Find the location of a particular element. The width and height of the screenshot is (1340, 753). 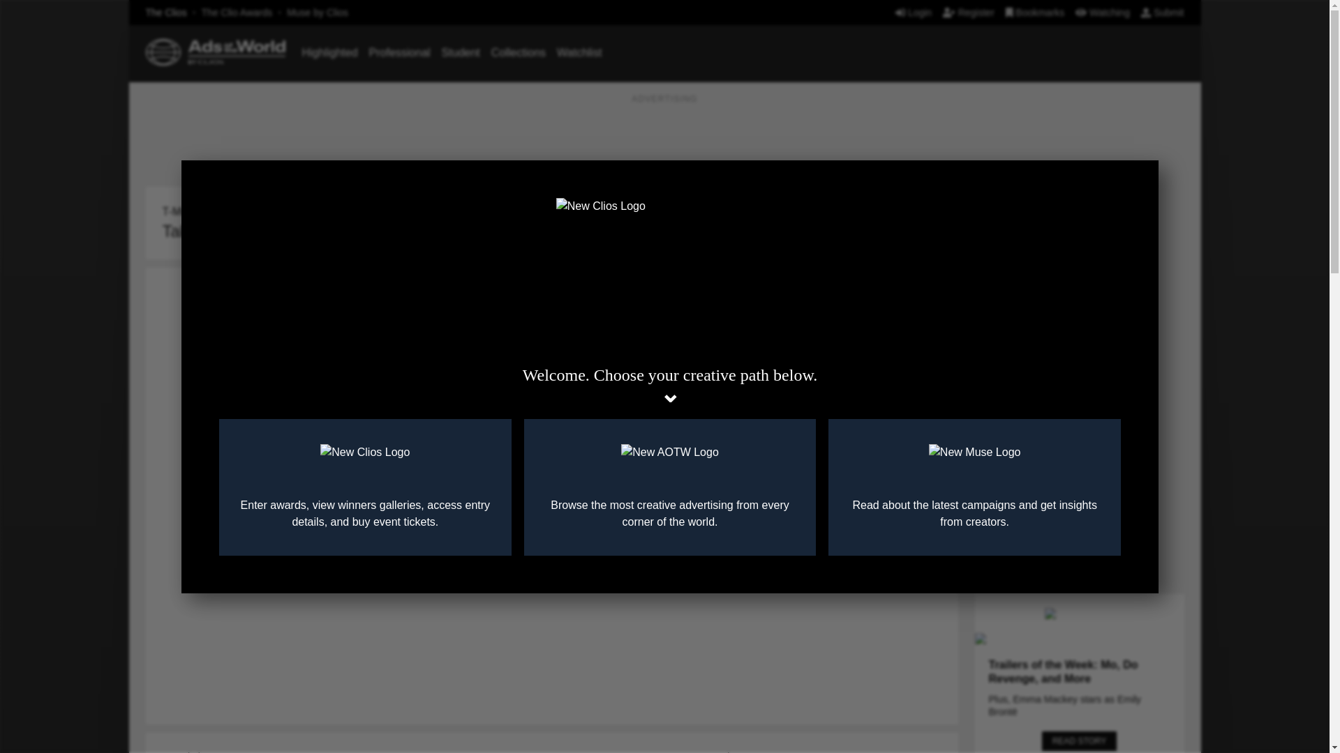

Student is located at coordinates (461, 52).